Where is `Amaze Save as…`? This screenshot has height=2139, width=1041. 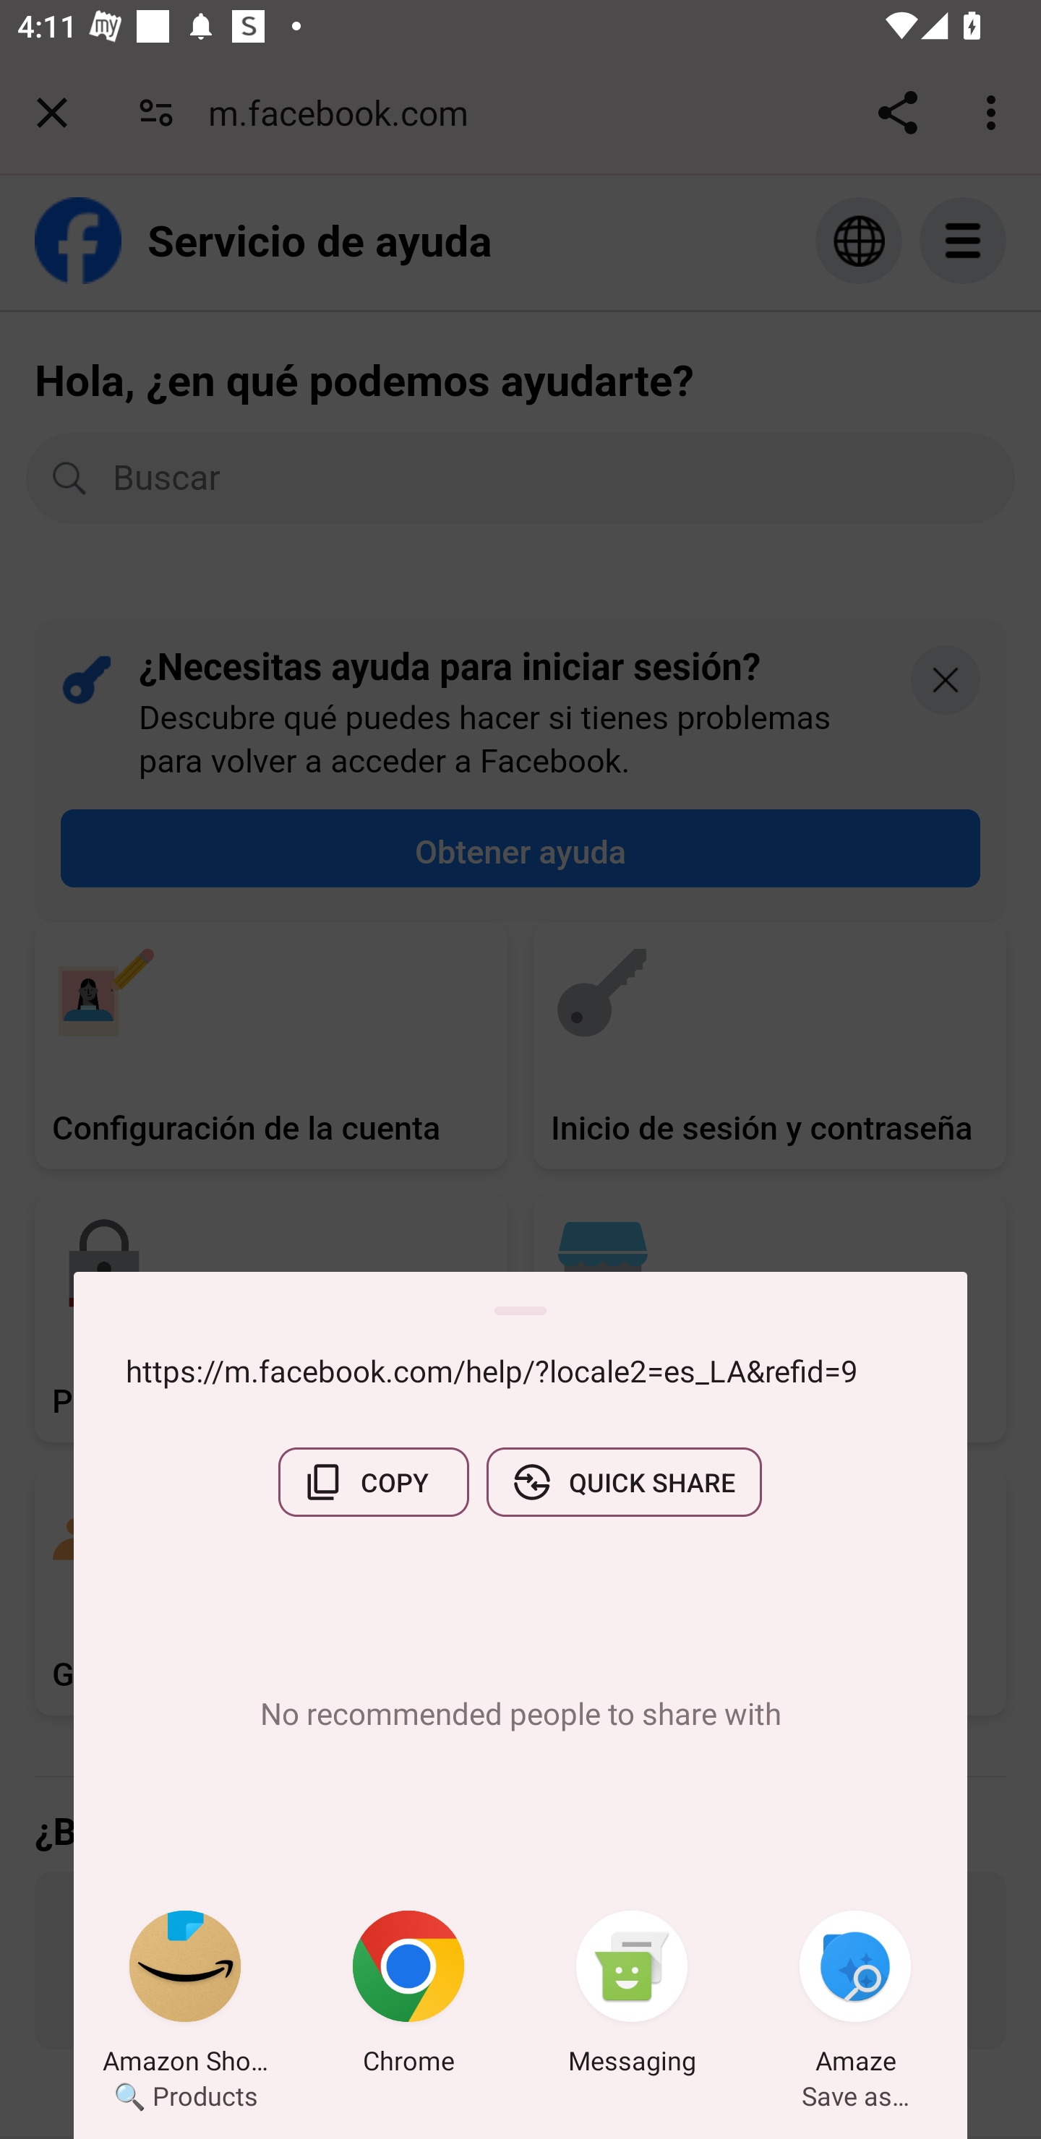 Amaze Save as… is located at coordinates (855, 1997).